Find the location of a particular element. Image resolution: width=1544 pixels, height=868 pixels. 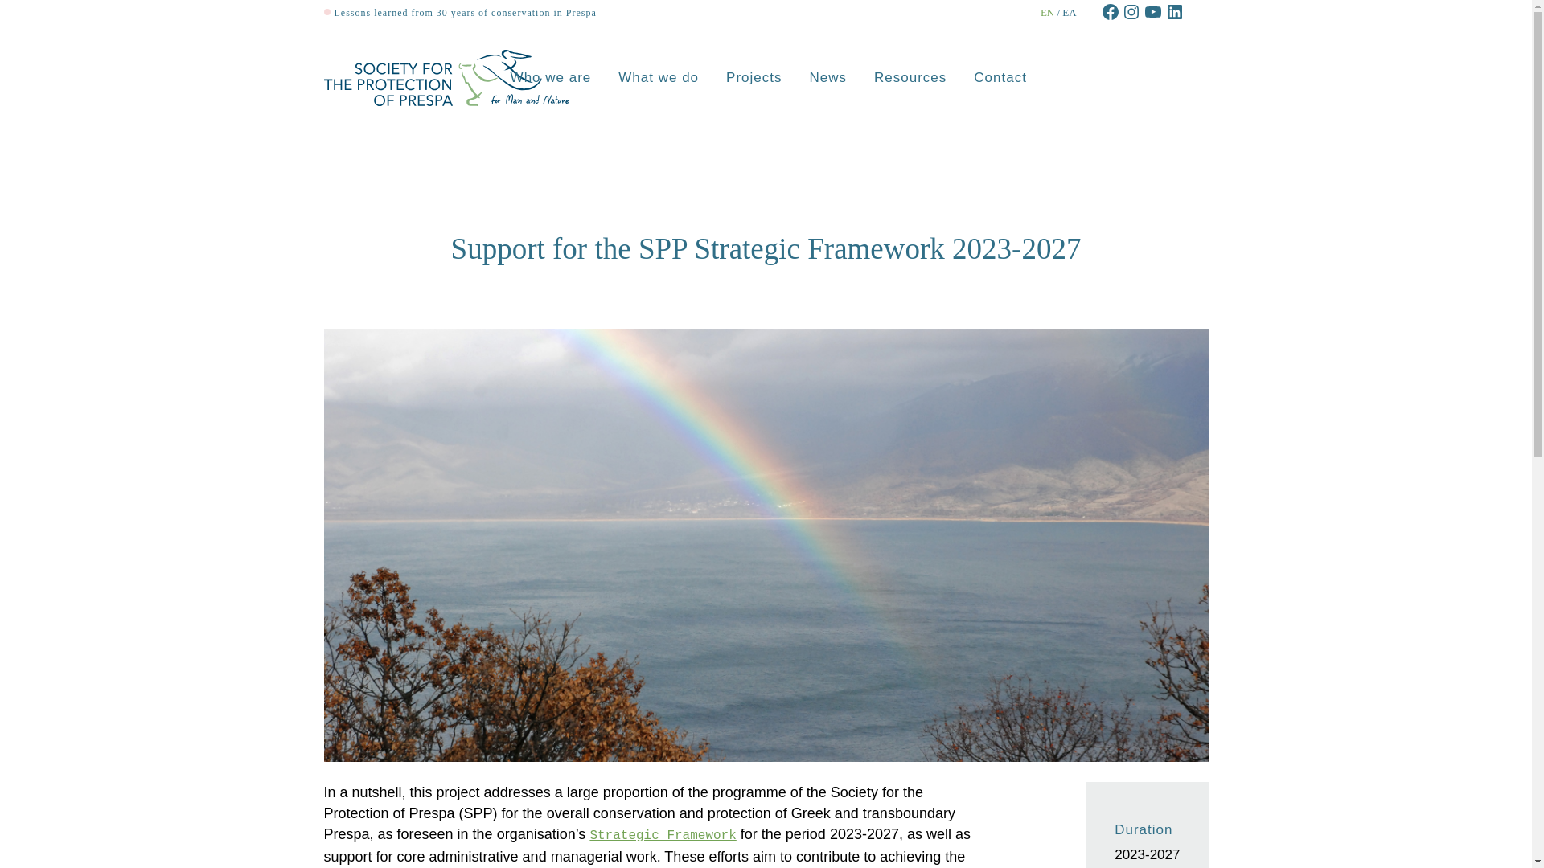

EN is located at coordinates (1047, 11).